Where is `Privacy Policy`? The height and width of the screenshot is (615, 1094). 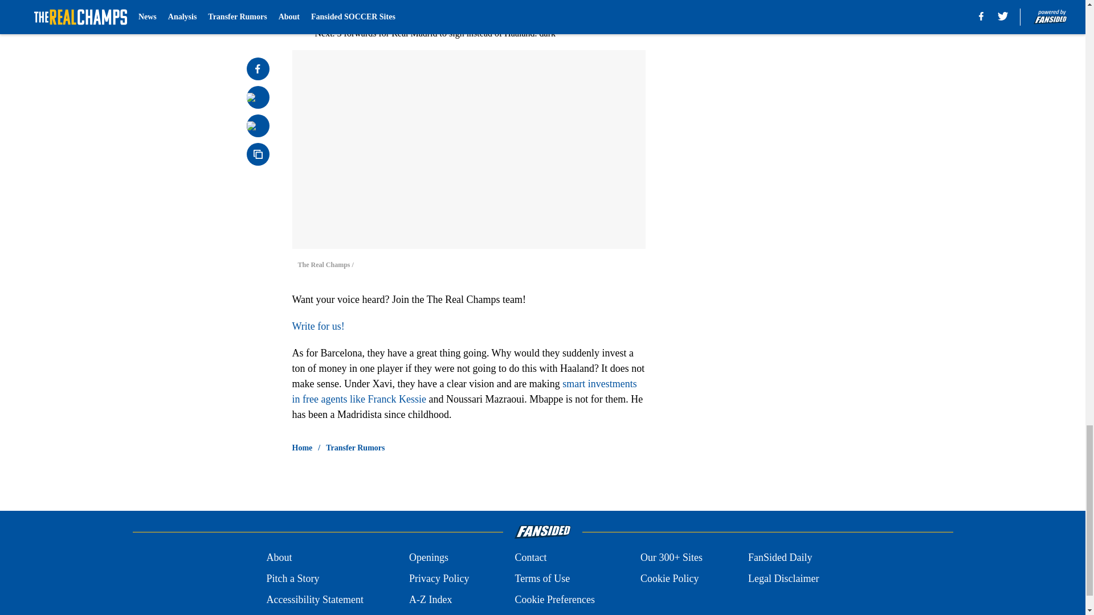
Privacy Policy is located at coordinates (439, 579).